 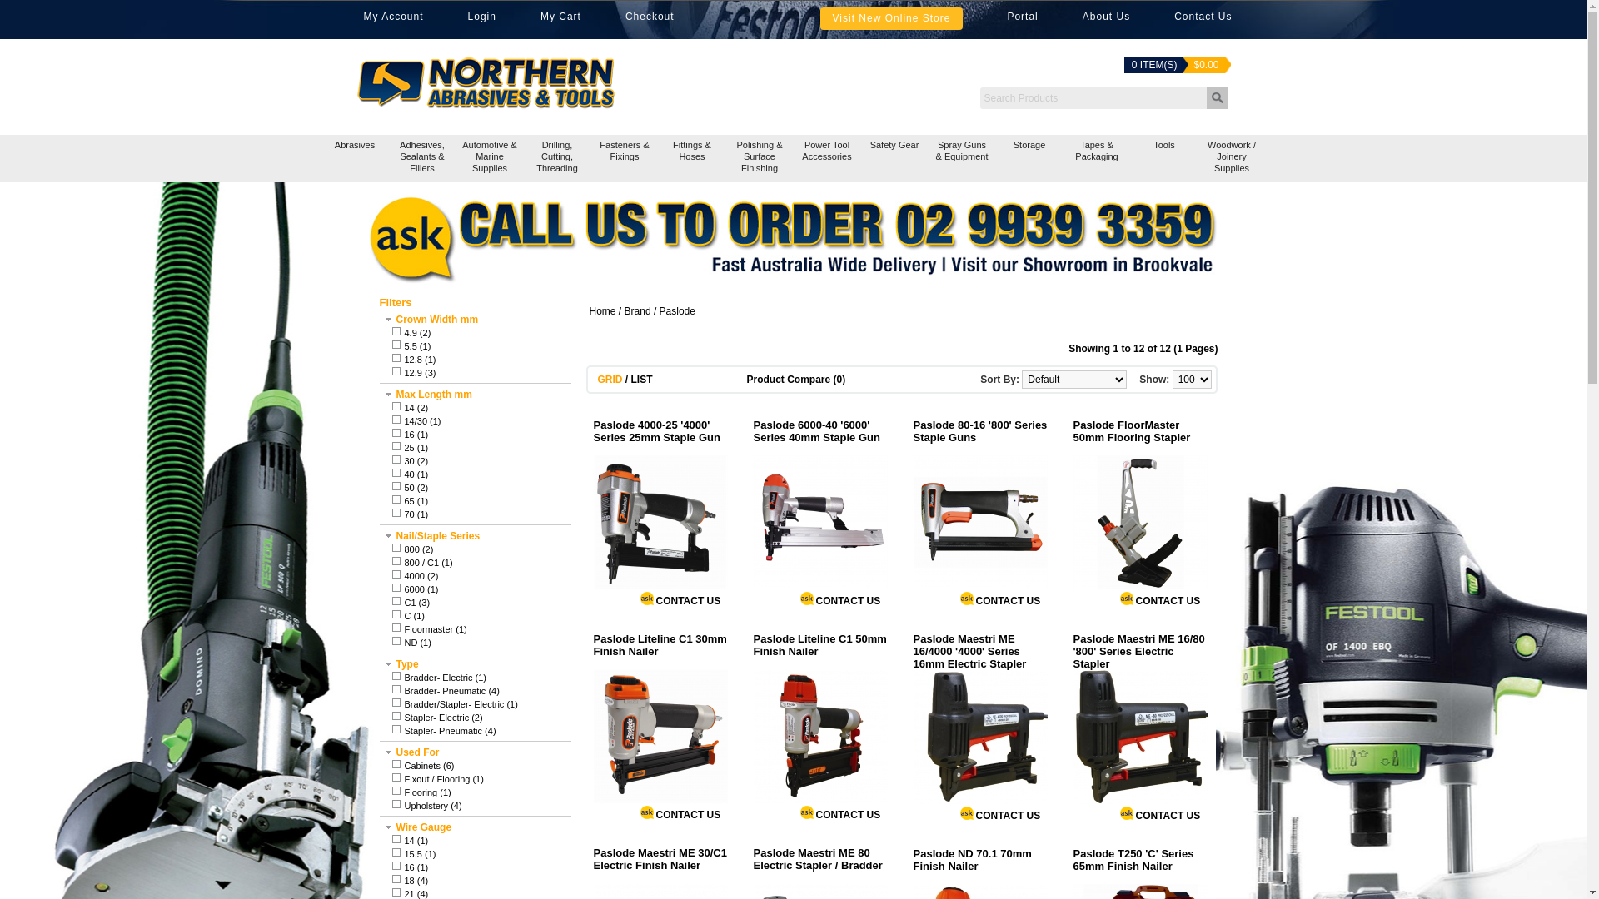 I want to click on Paslode 4000-25 '4000' Series 25mm Staple Gun, so click(x=660, y=523).